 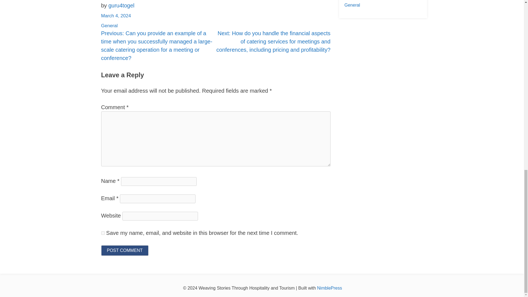 I want to click on General, so click(x=352, y=5).